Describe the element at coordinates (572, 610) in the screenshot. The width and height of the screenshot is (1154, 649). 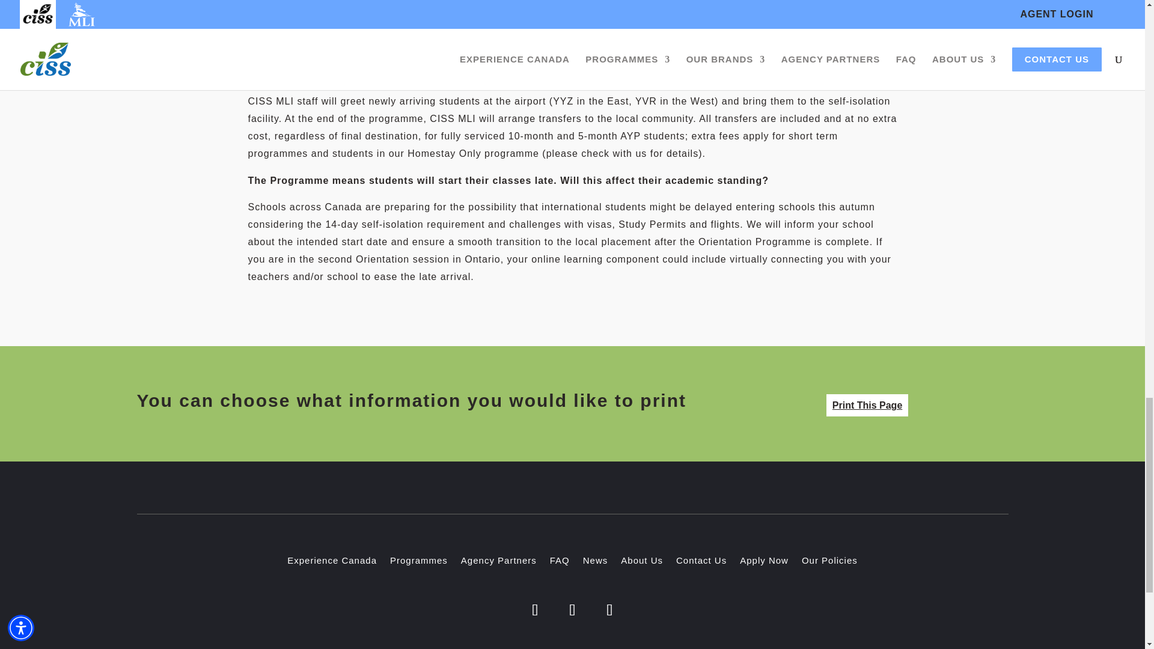
I see `Follow on Instagram` at that location.